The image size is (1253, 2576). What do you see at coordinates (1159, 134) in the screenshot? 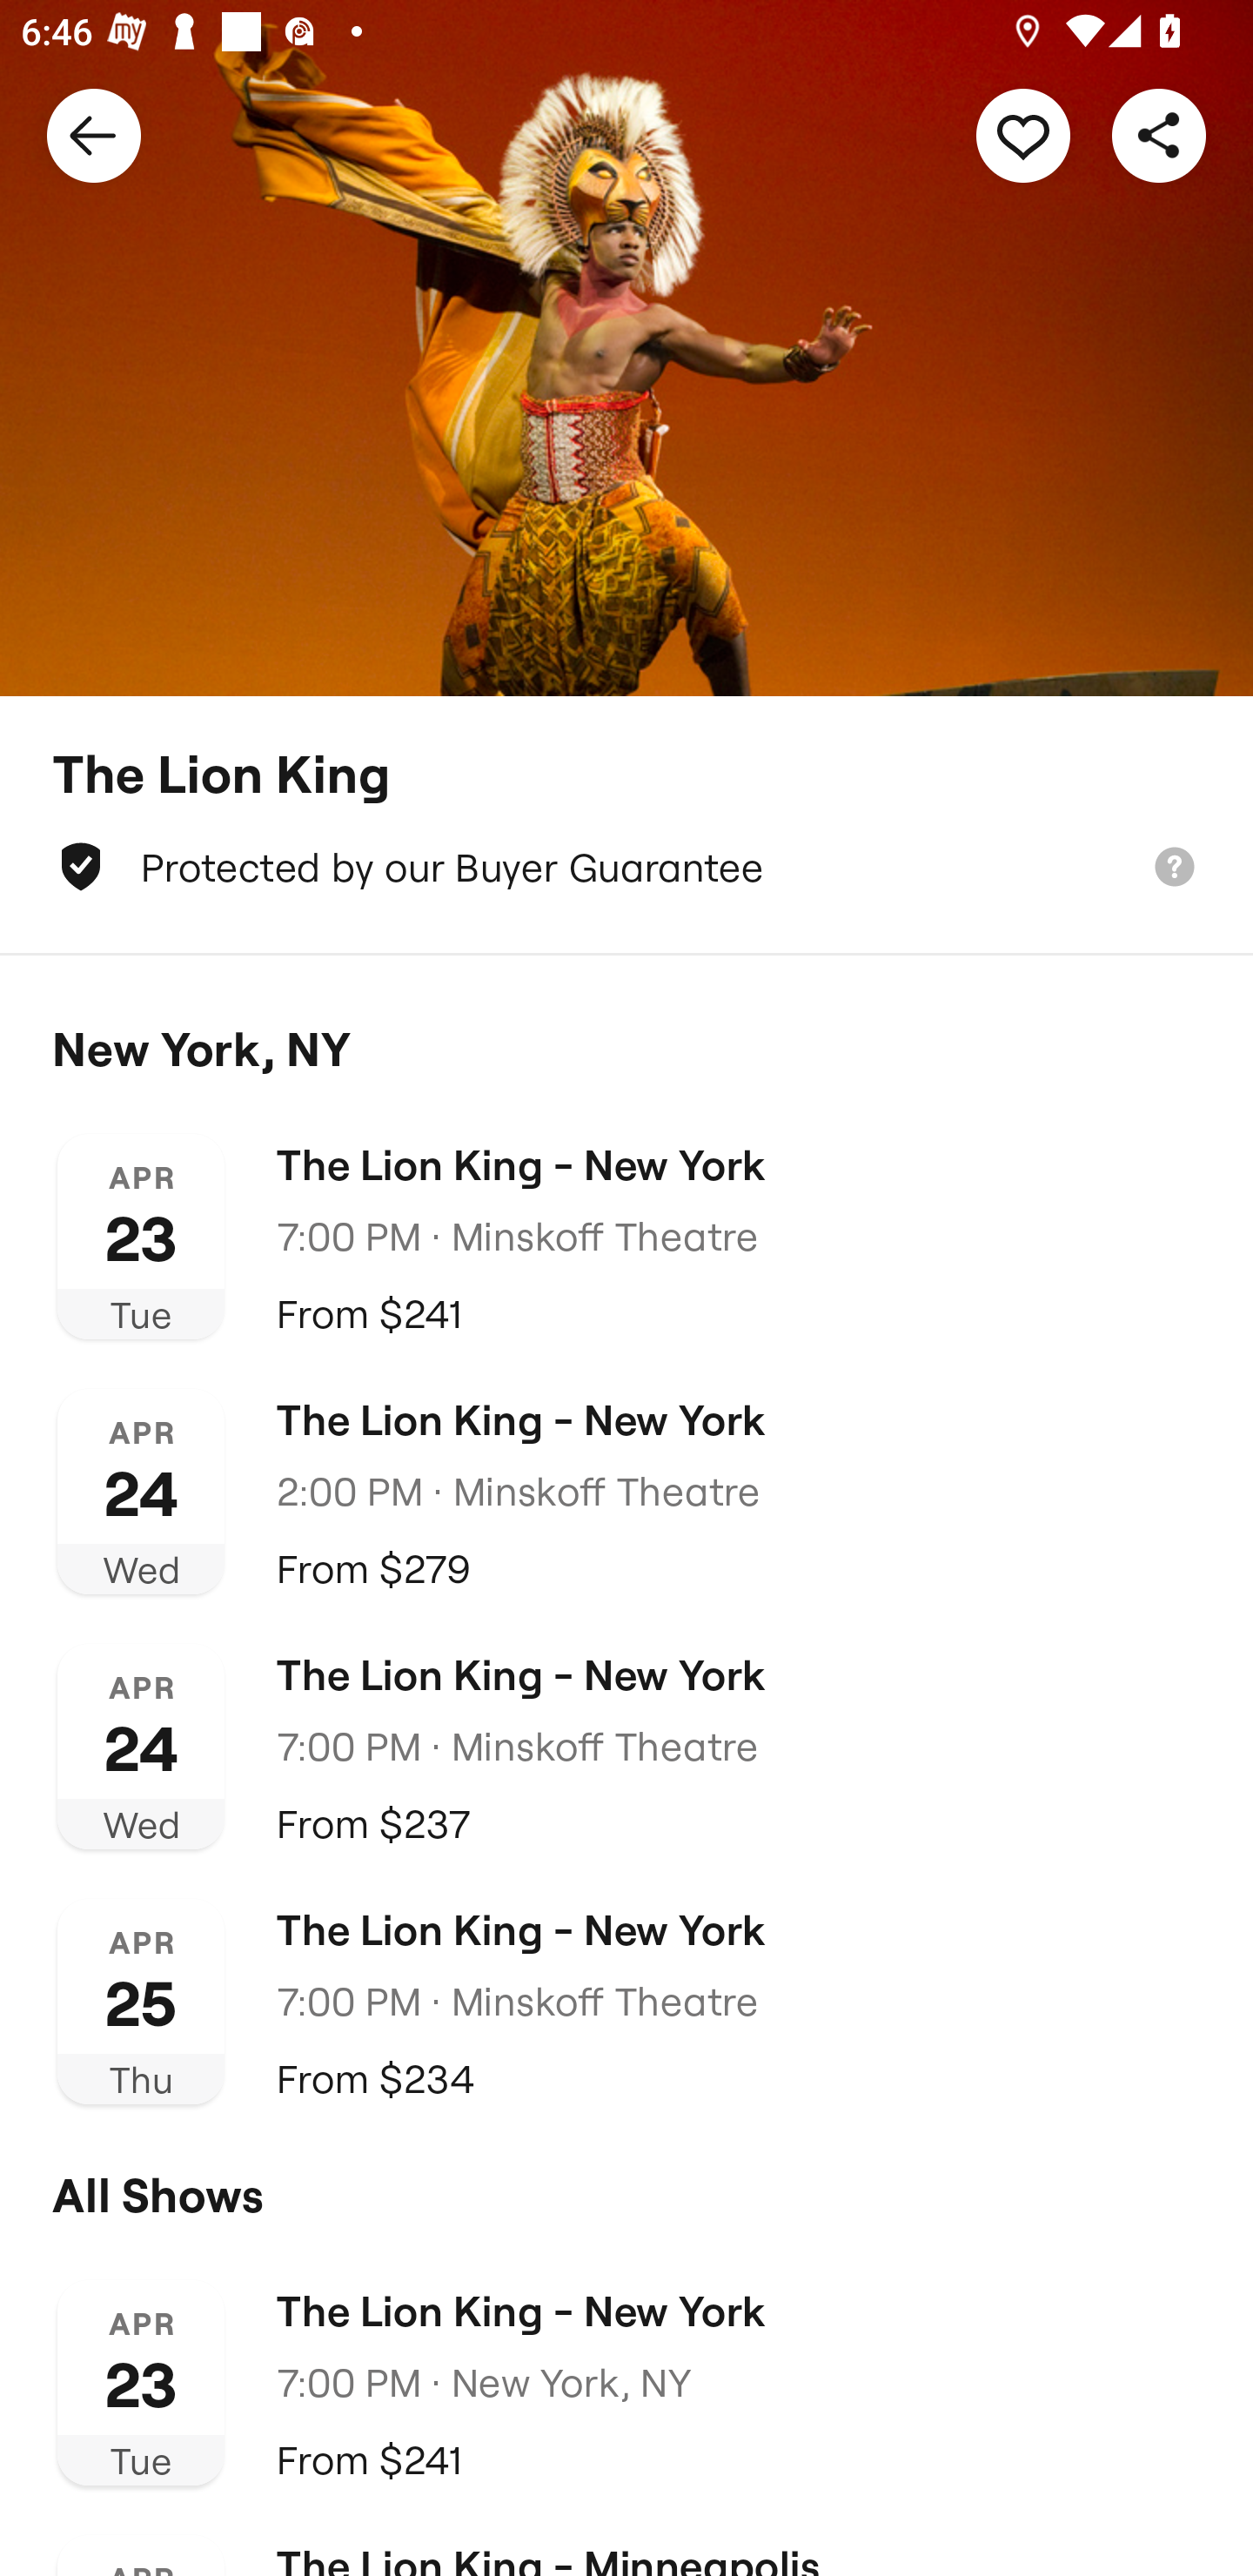
I see `Share this performer` at bounding box center [1159, 134].